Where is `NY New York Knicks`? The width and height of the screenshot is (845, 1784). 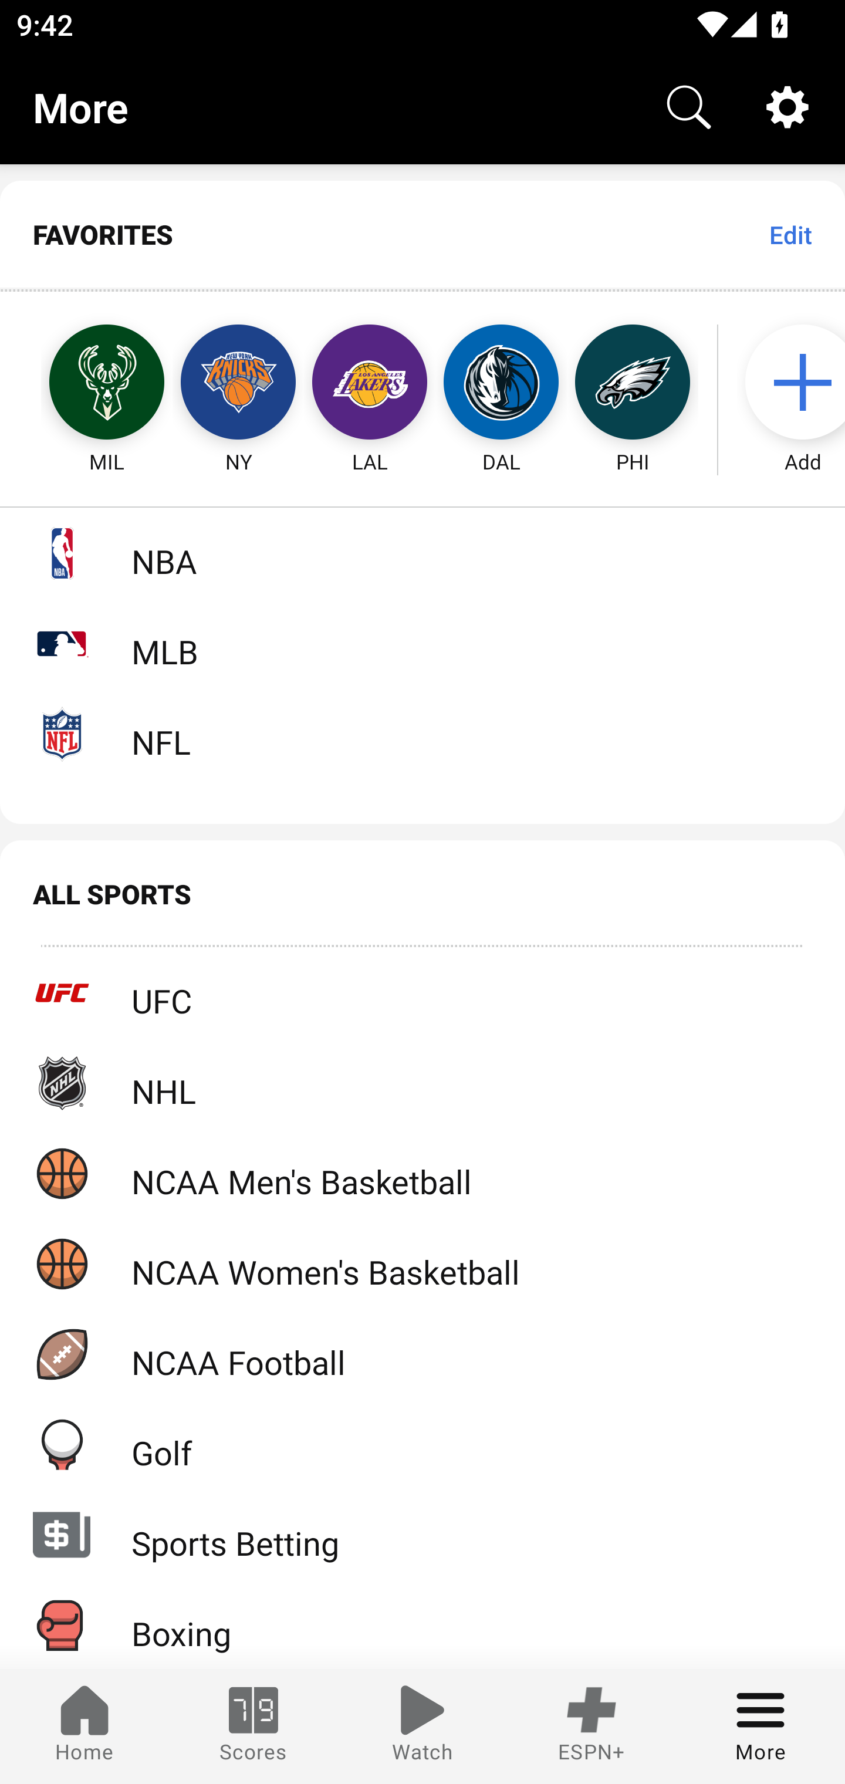
NY New York Knicks is located at coordinates (238, 383).